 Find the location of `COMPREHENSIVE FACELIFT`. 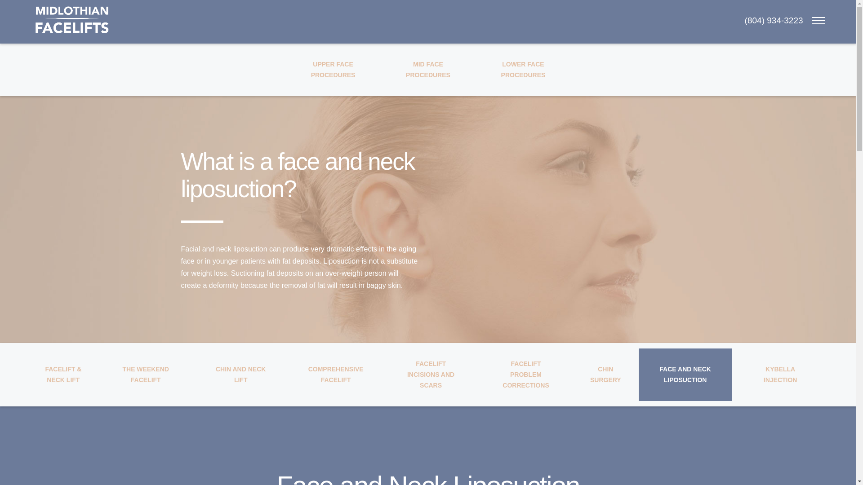

COMPREHENSIVE FACELIFT is located at coordinates (605, 375).